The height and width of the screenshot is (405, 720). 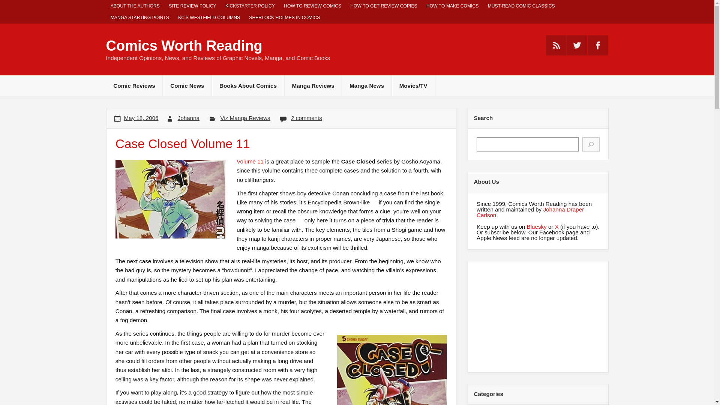 I want to click on Manga News, so click(x=367, y=85).